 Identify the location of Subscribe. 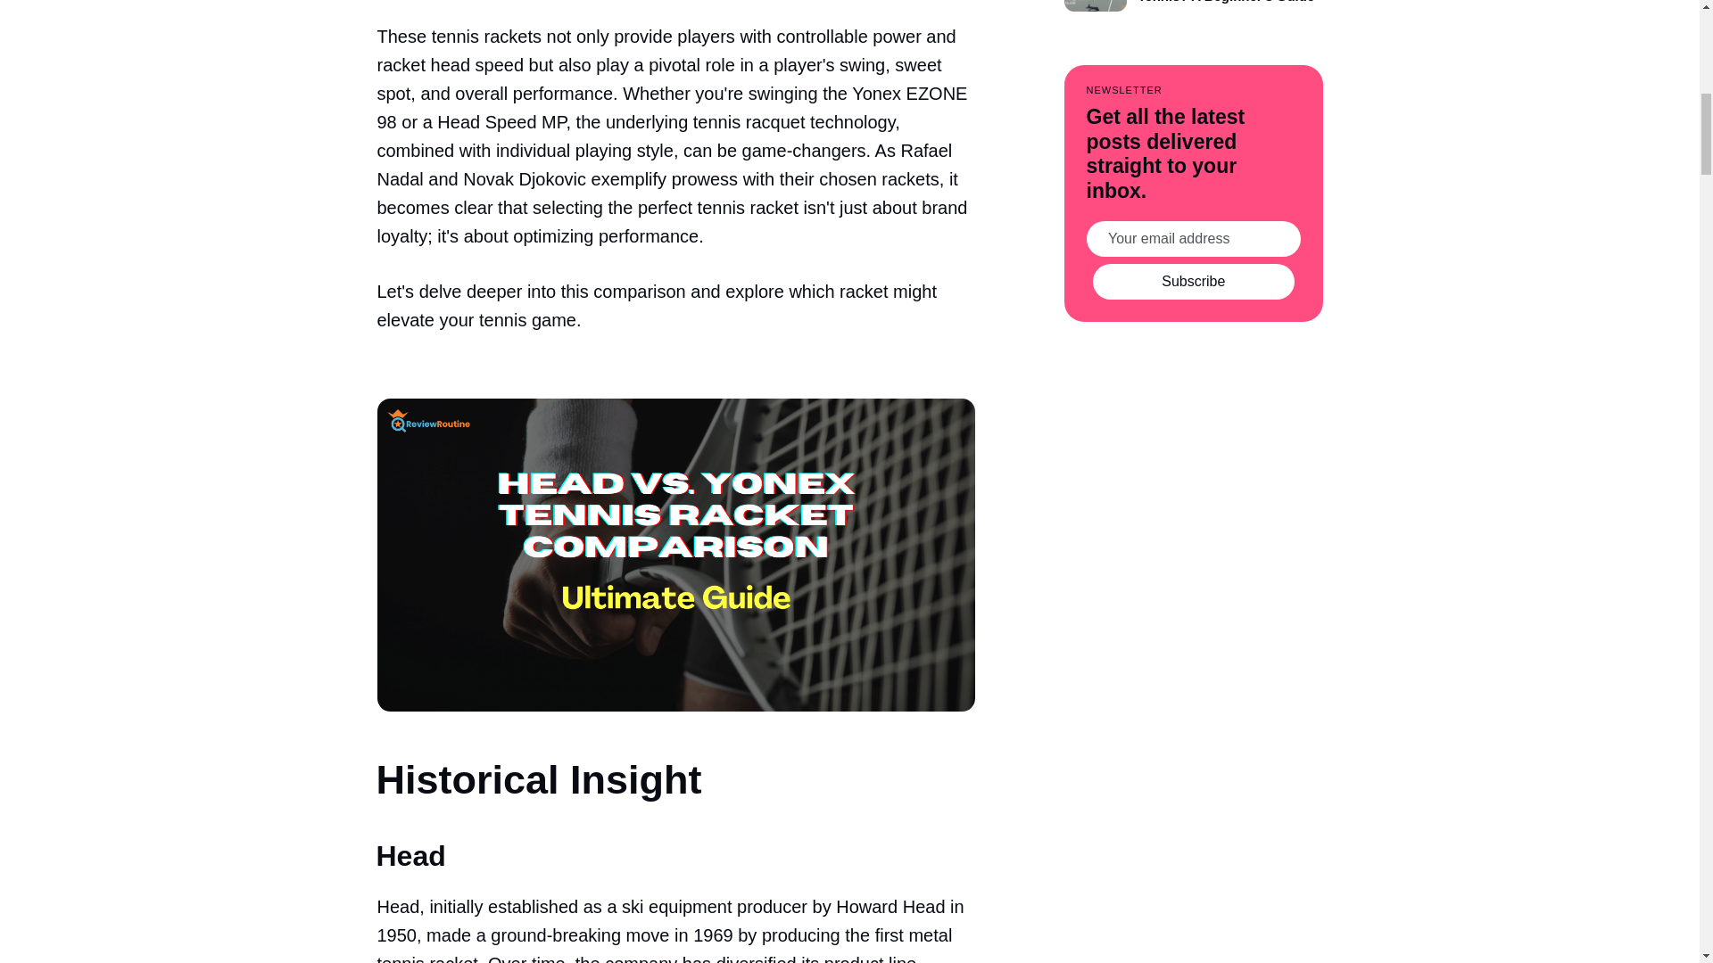
(1194, 281).